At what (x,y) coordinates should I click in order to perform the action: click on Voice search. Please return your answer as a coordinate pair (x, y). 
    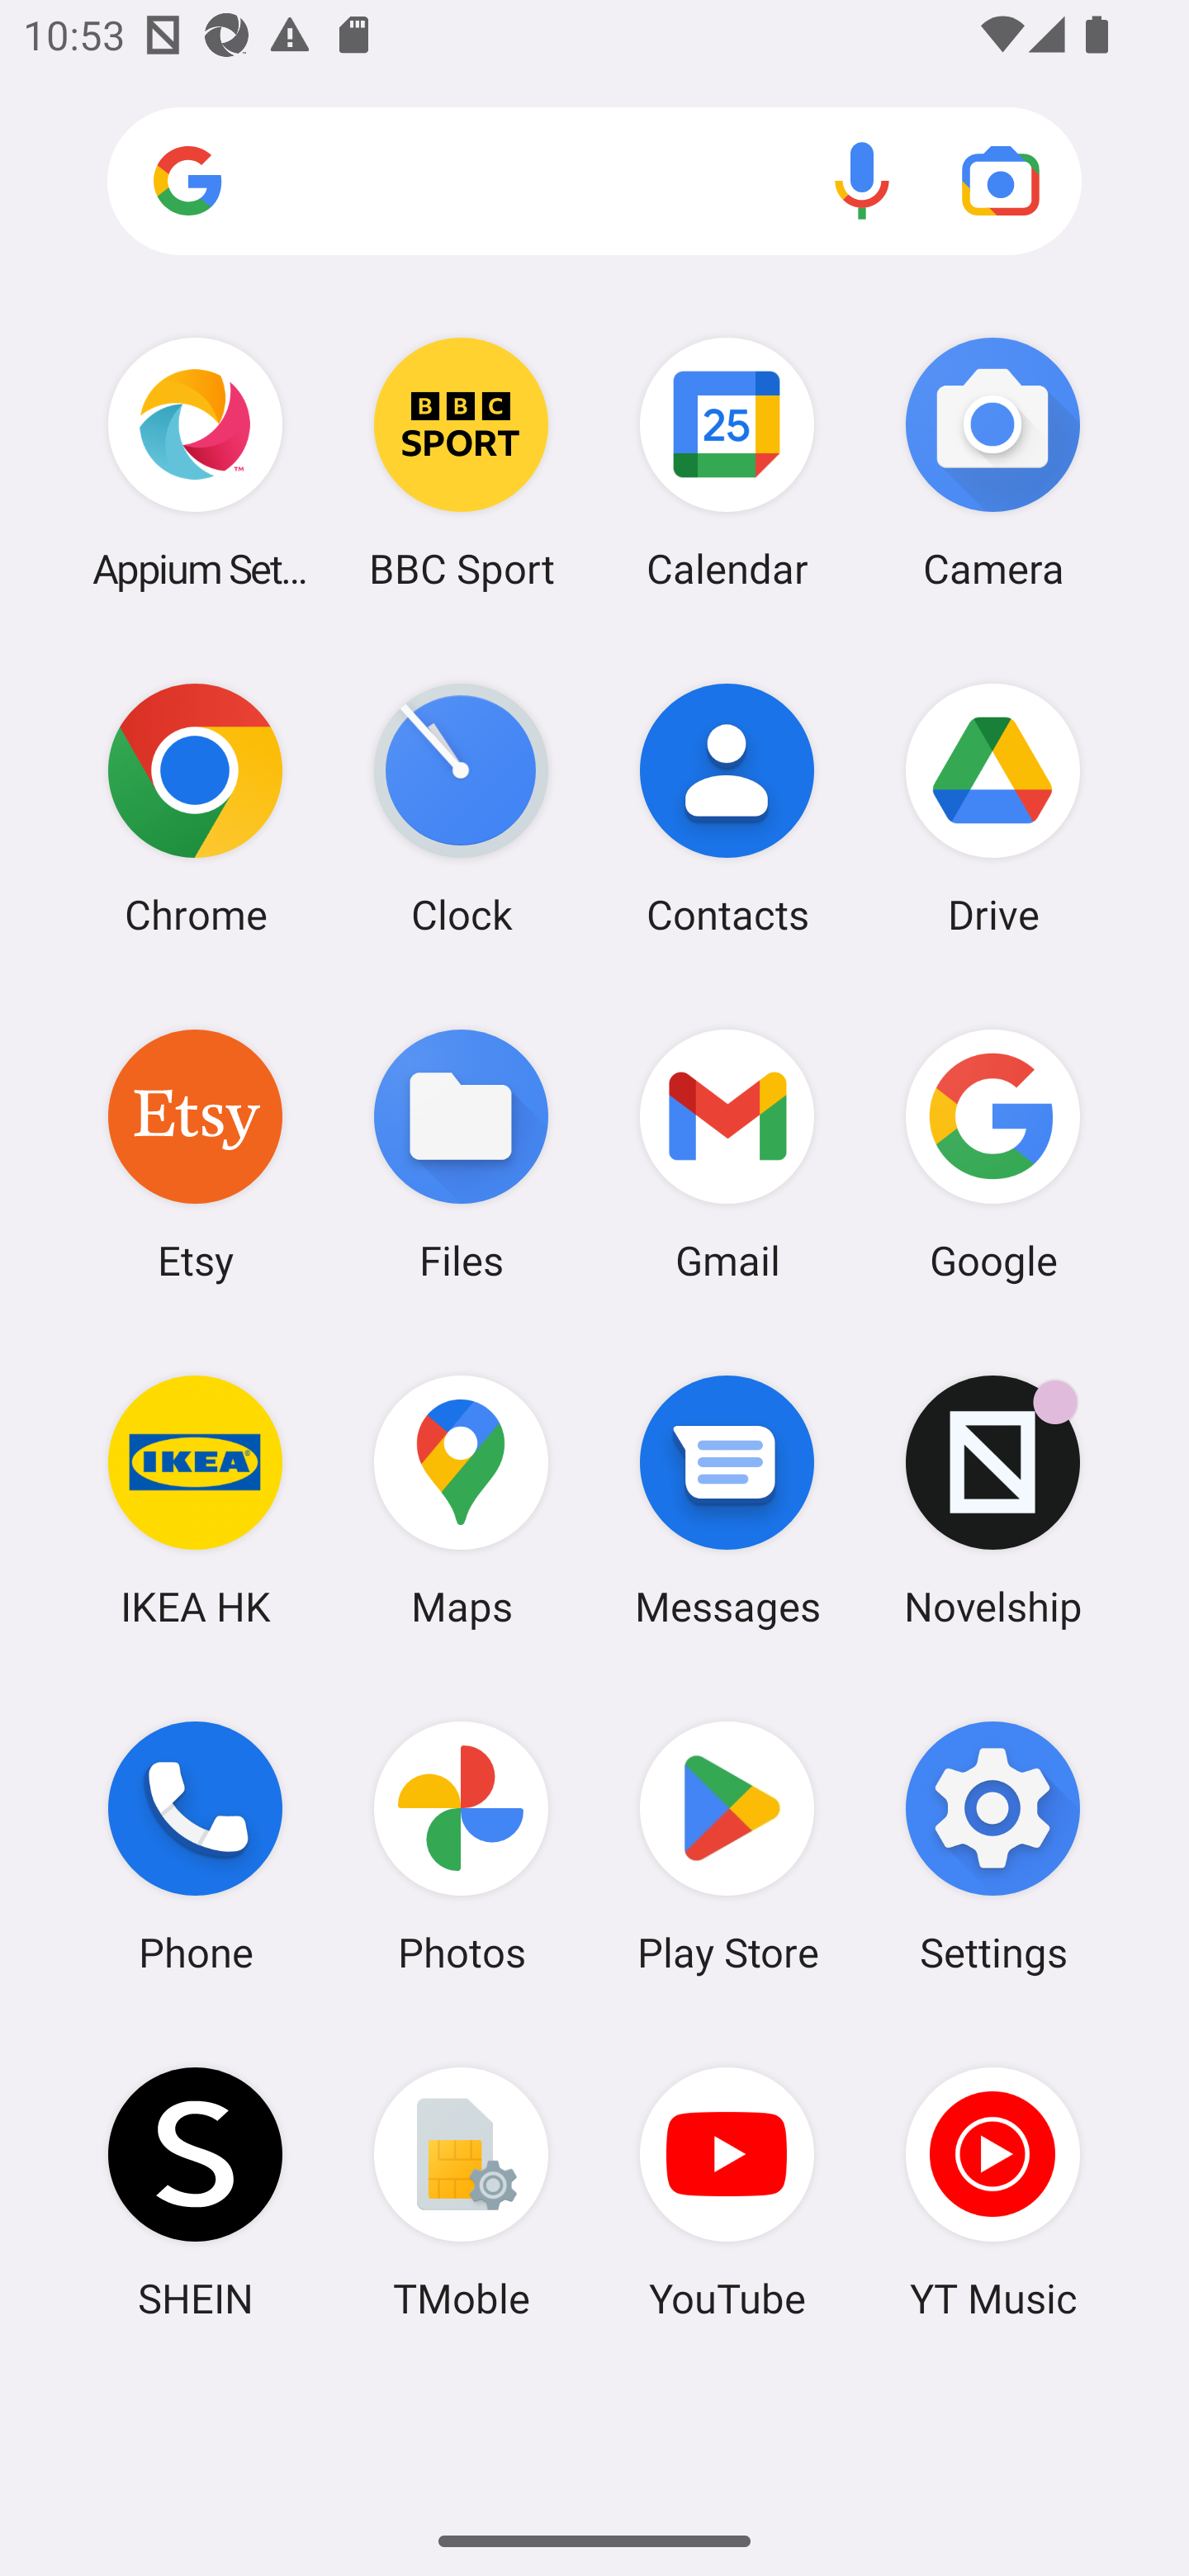
    Looking at the image, I should click on (862, 180).